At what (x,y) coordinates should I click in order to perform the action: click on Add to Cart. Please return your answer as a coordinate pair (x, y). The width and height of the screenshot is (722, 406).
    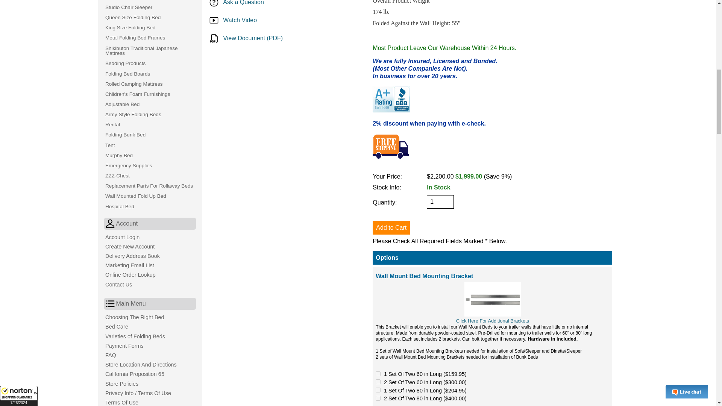
    Looking at the image, I should click on (391, 228).